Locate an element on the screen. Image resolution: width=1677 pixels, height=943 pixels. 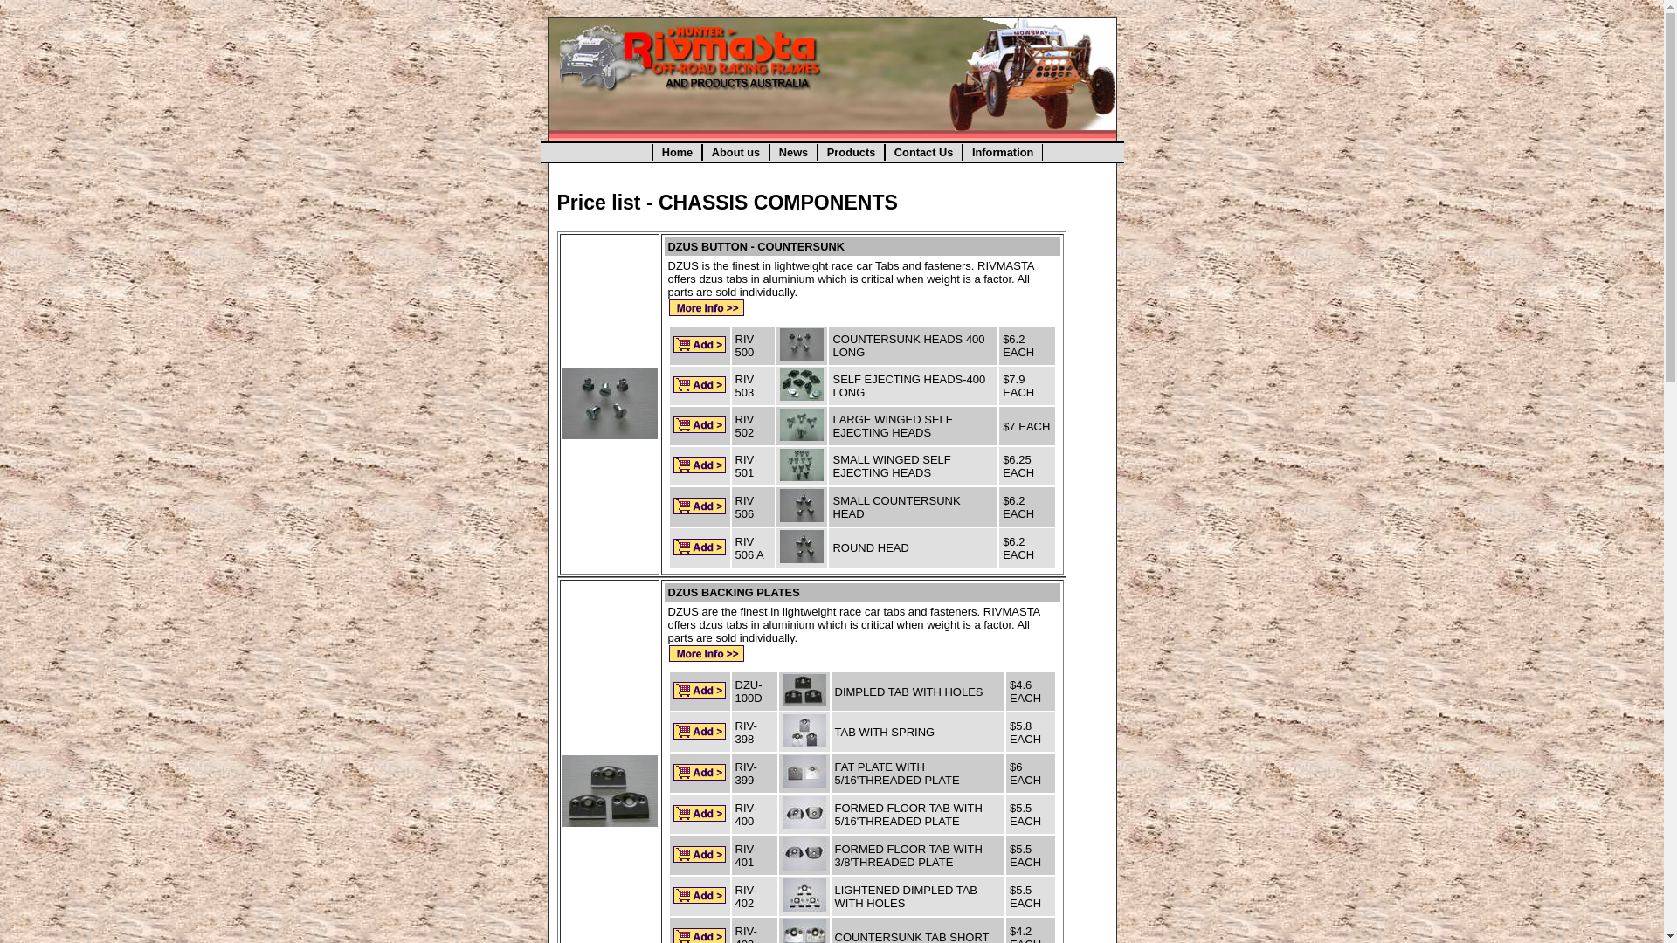
About us is located at coordinates (735, 152).